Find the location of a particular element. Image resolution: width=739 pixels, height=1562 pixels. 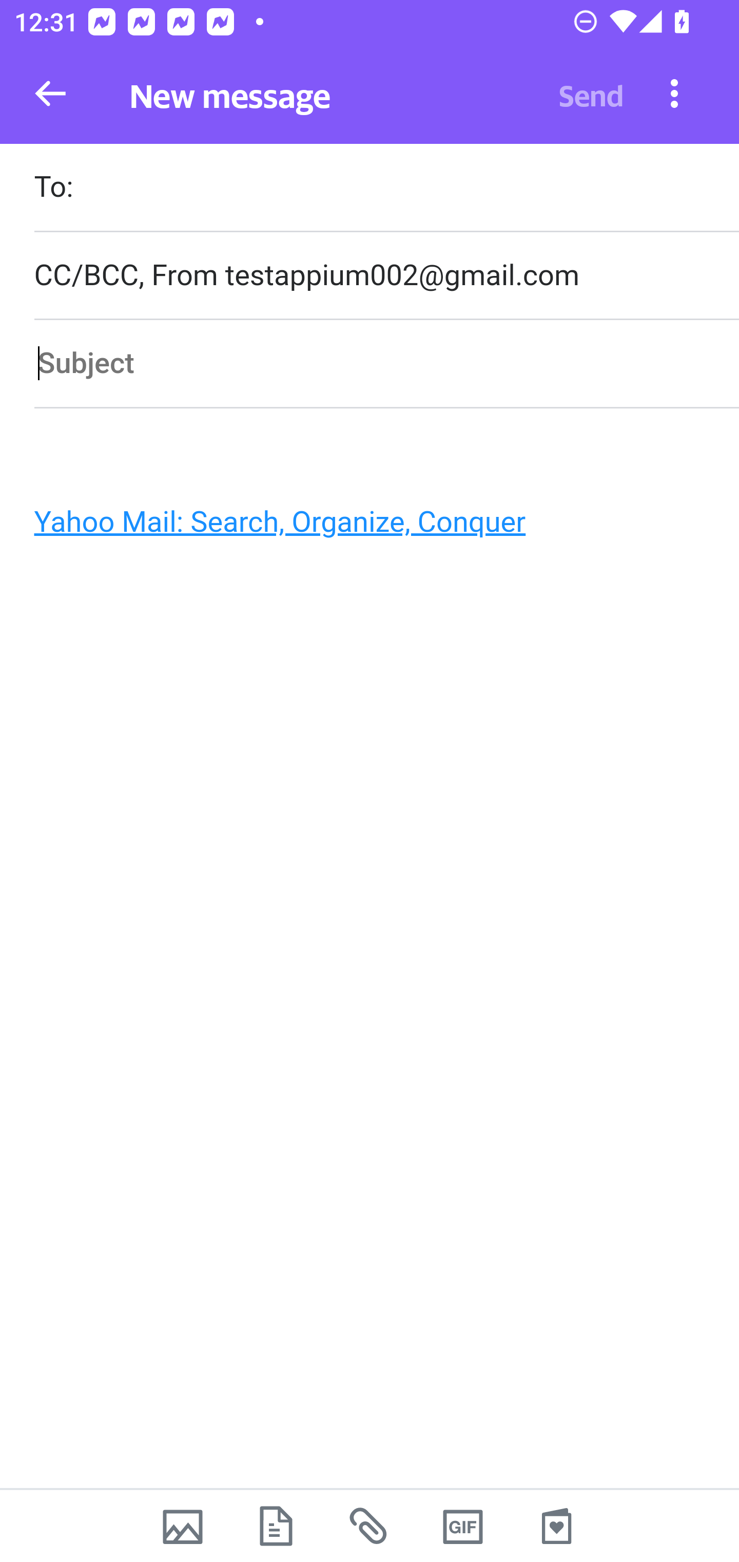

Back is located at coordinates (50, 94).